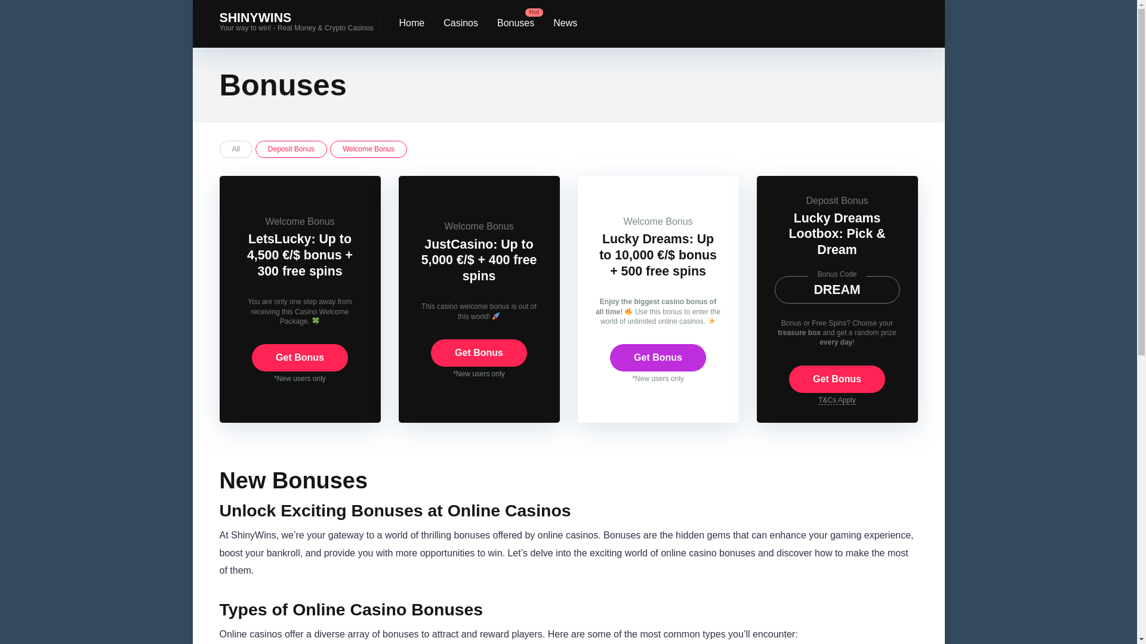 Image resolution: width=1146 pixels, height=644 pixels. What do you see at coordinates (479, 226) in the screenshot?
I see `Welcome Bonus` at bounding box center [479, 226].